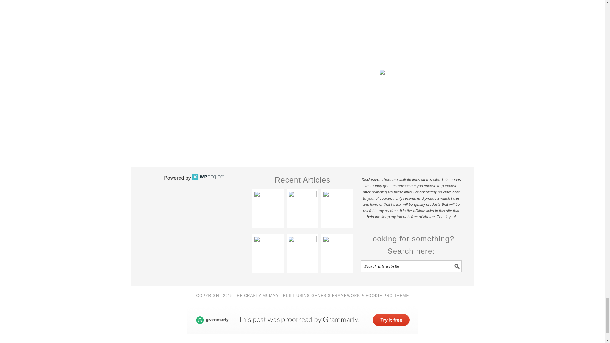  What do you see at coordinates (337, 205) in the screenshot?
I see `Is it too late to Sew a Quilt before Christmas?` at bounding box center [337, 205].